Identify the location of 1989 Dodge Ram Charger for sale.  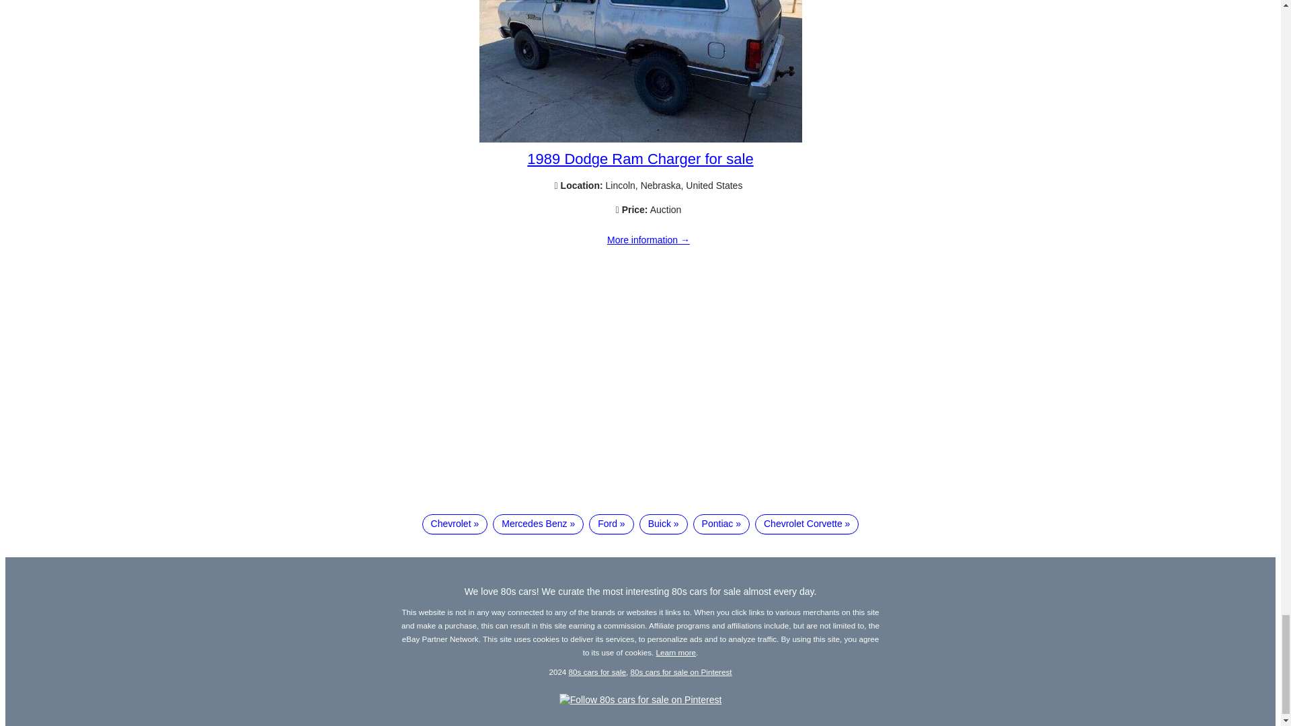
(639, 159).